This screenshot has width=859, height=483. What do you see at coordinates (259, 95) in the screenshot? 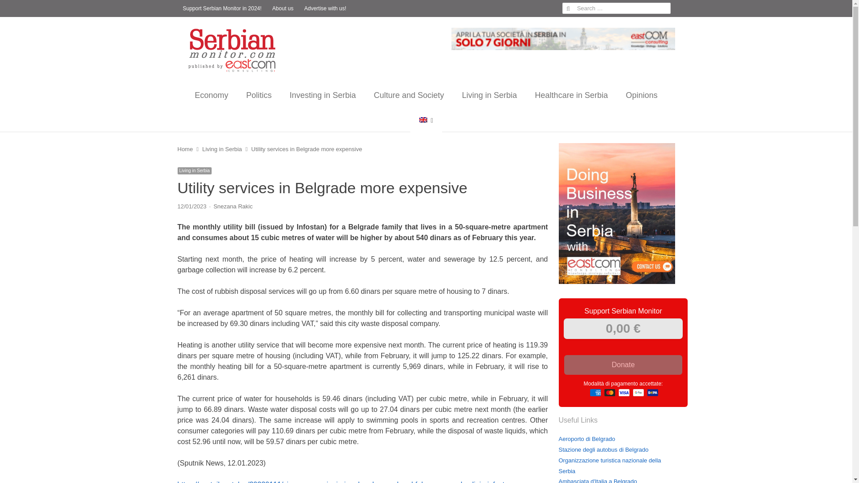
I see `Politics` at bounding box center [259, 95].